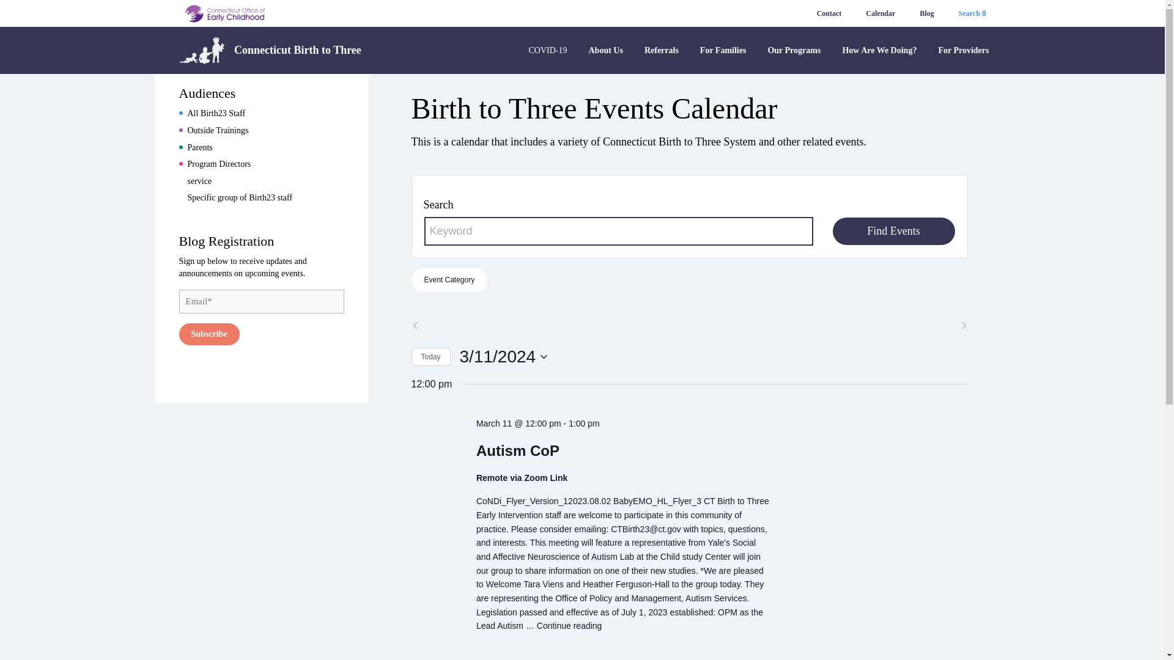  What do you see at coordinates (972, 13) in the screenshot?
I see `Search` at bounding box center [972, 13].